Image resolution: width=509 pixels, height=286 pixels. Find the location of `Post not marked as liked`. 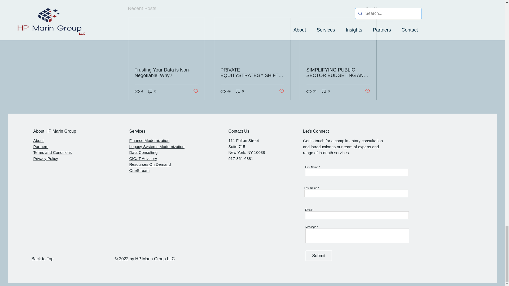

Post not marked as liked is located at coordinates (367, 91).